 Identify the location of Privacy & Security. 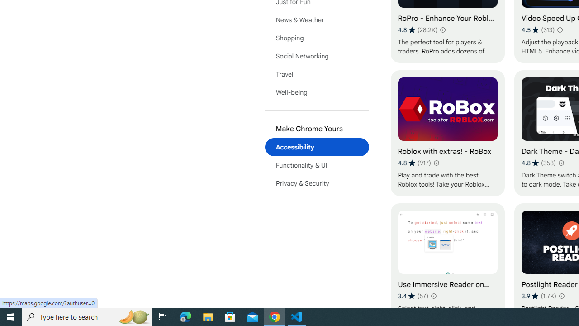
(317, 183).